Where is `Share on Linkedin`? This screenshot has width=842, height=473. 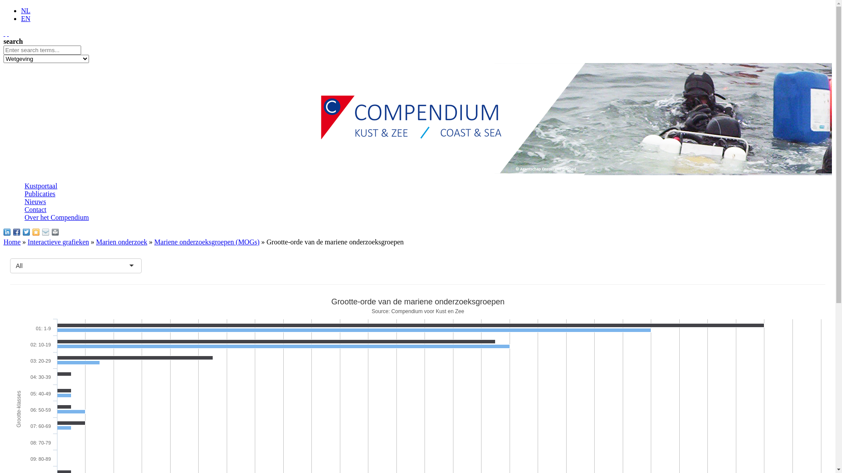
Share on Linkedin is located at coordinates (7, 232).